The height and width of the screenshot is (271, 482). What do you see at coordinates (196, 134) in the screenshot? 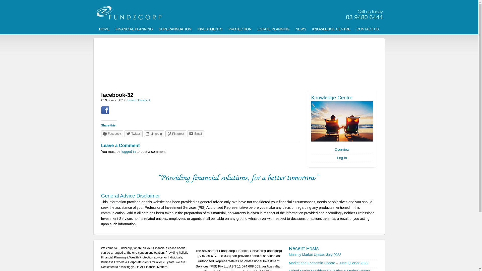
I see `Email` at bounding box center [196, 134].